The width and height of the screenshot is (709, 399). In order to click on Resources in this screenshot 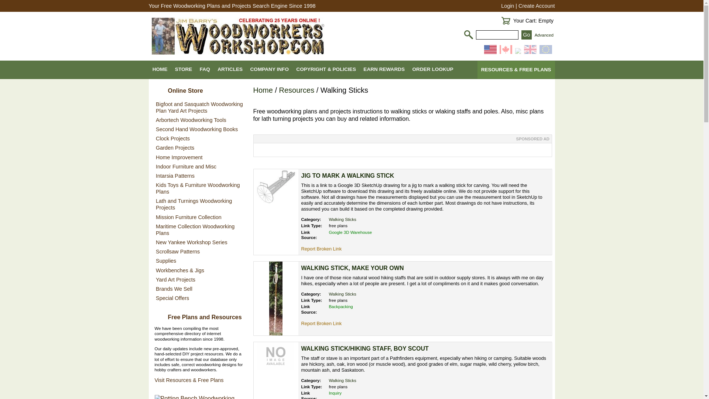, I will do `click(297, 90)`.